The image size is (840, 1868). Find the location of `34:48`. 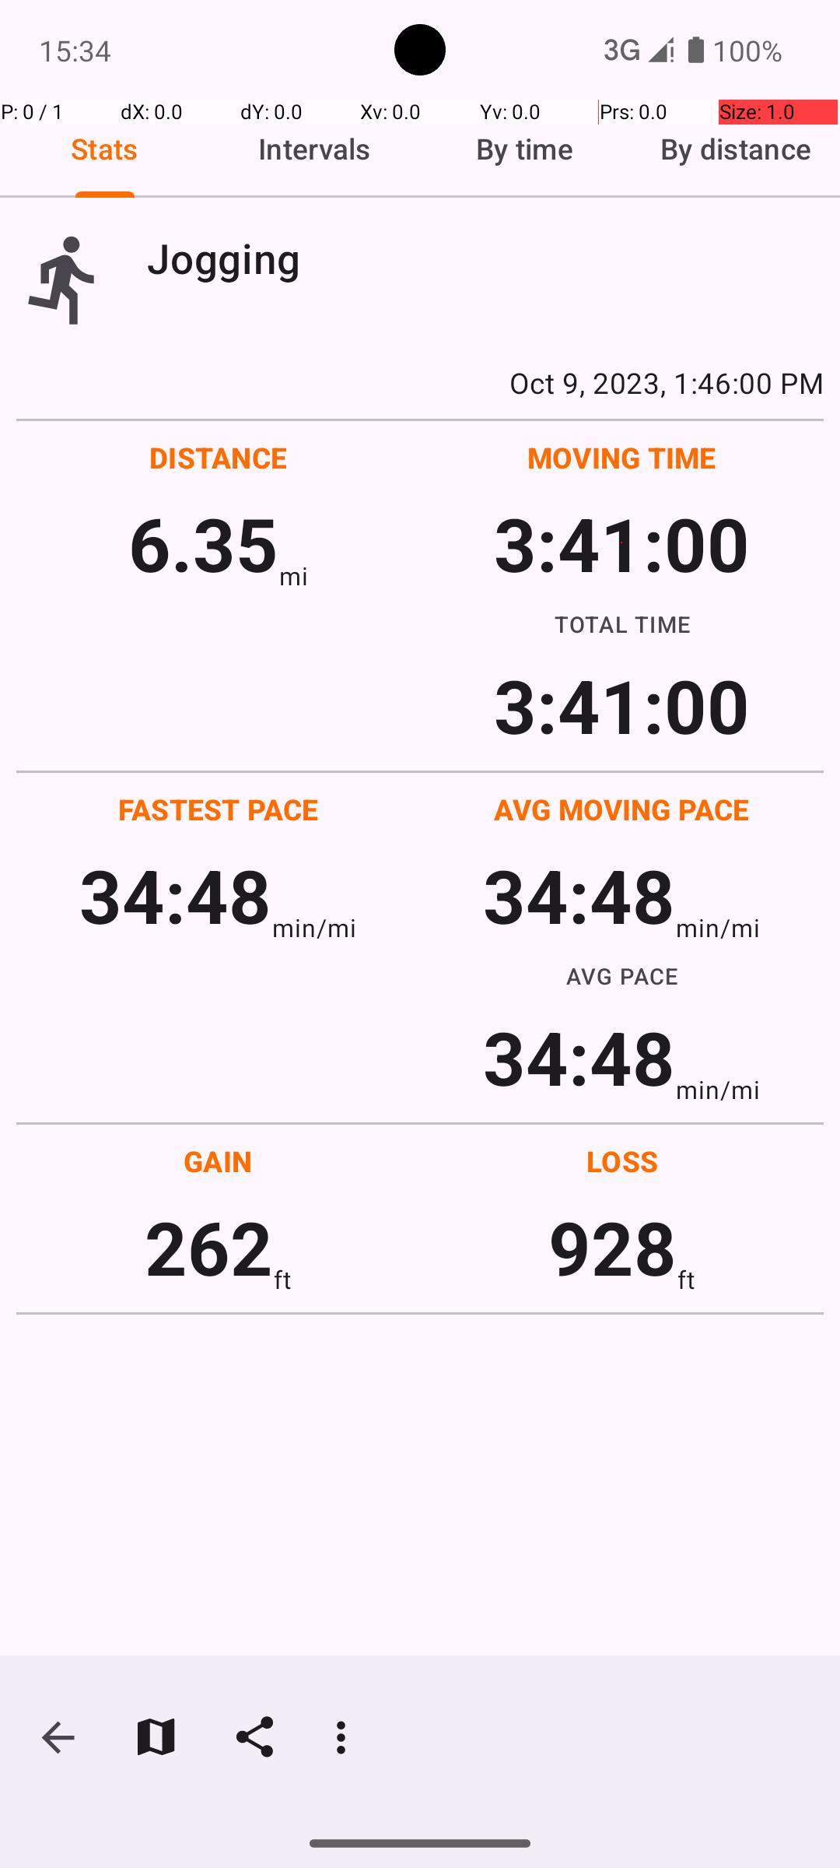

34:48 is located at coordinates (176, 895).